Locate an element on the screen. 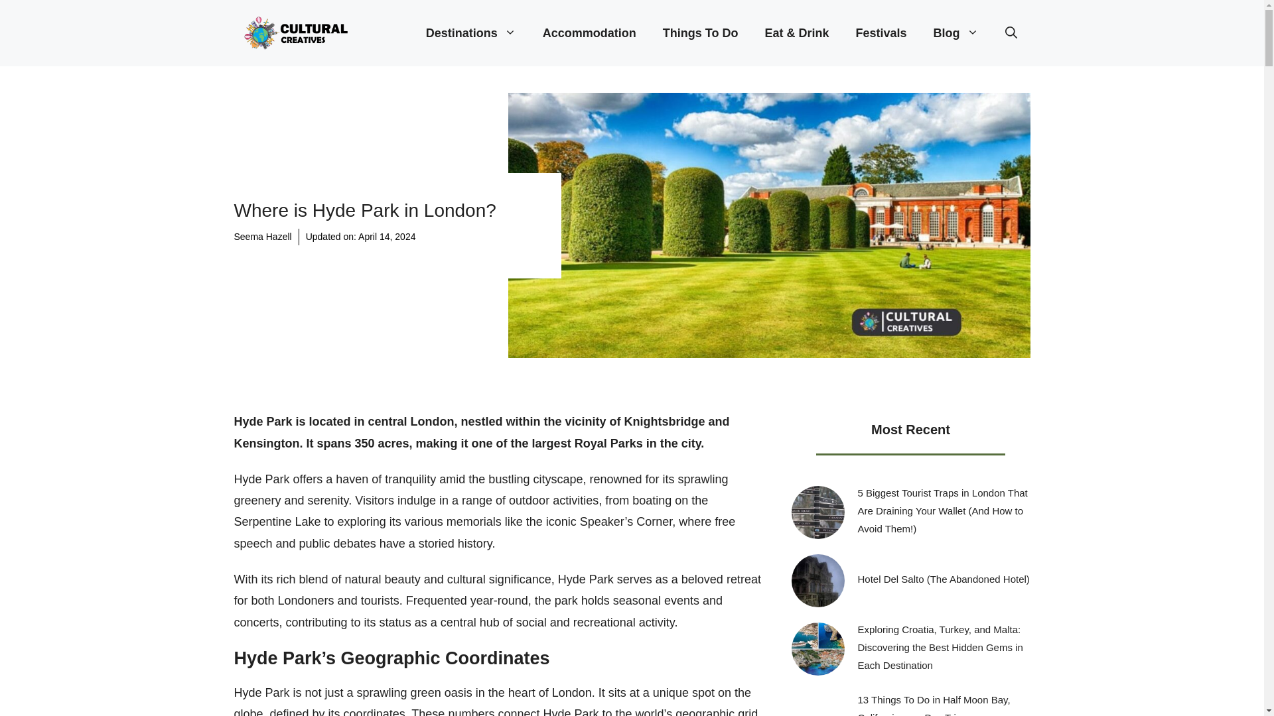  Things To Do is located at coordinates (701, 33).